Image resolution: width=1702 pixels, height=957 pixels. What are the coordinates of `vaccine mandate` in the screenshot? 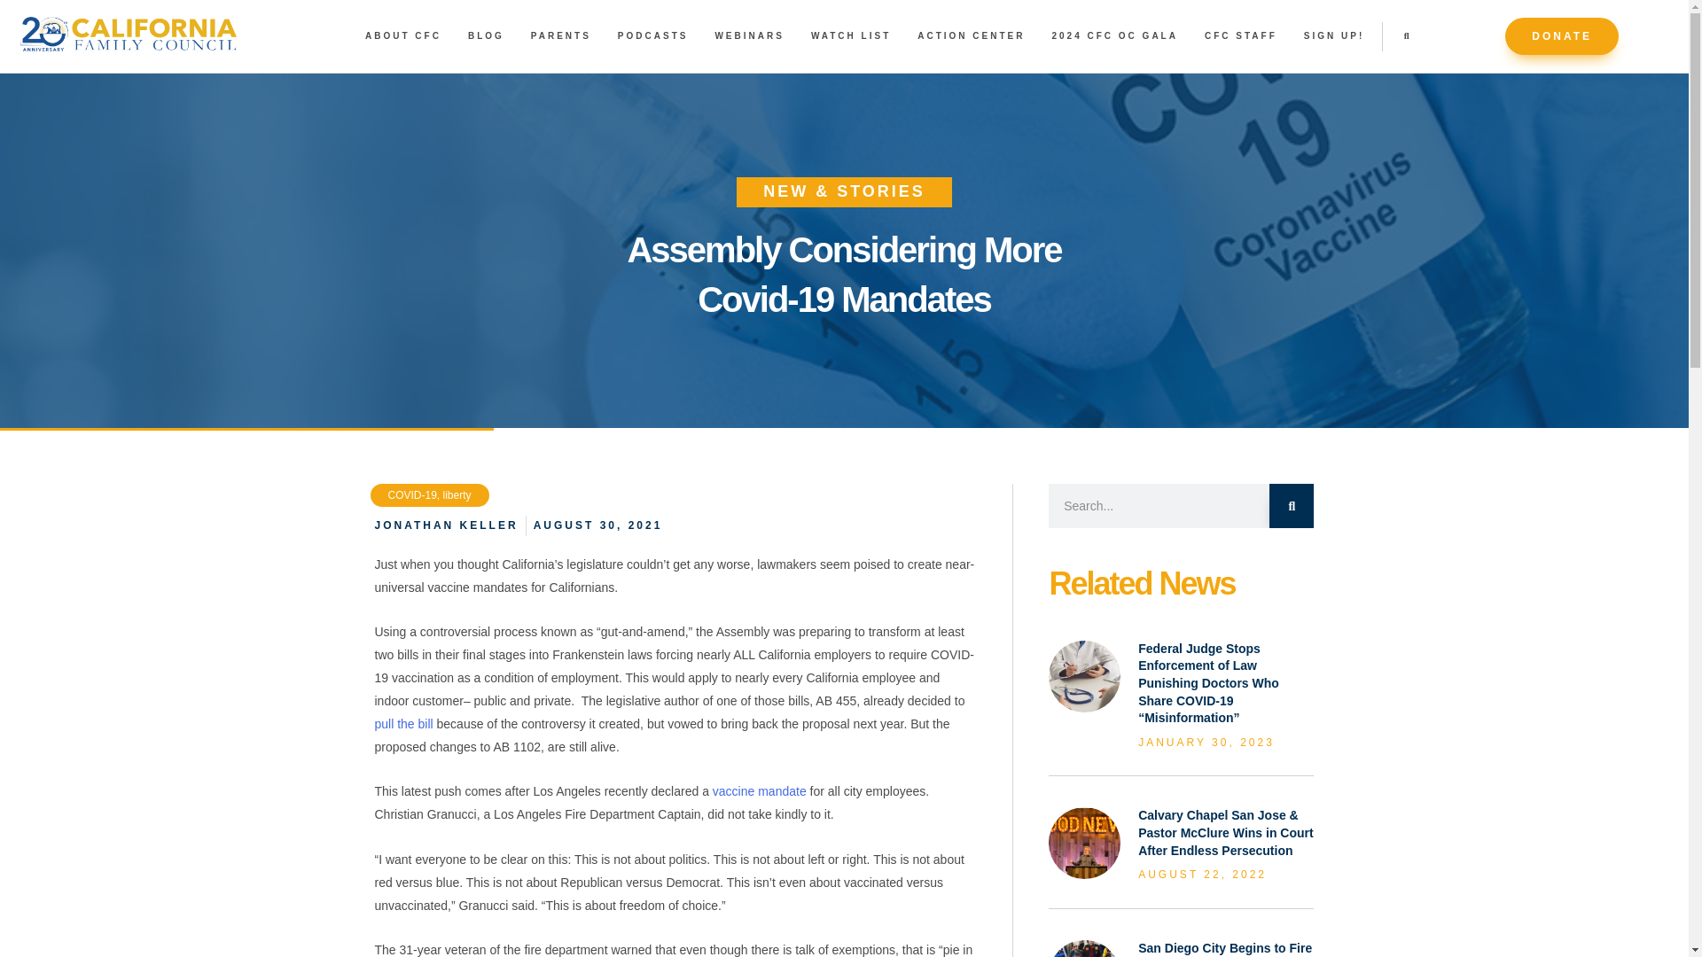 It's located at (758, 790).